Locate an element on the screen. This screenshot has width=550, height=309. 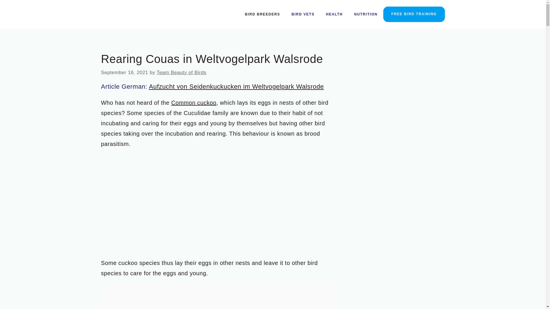
View all posts by Team Beauty of Birds is located at coordinates (182, 73).